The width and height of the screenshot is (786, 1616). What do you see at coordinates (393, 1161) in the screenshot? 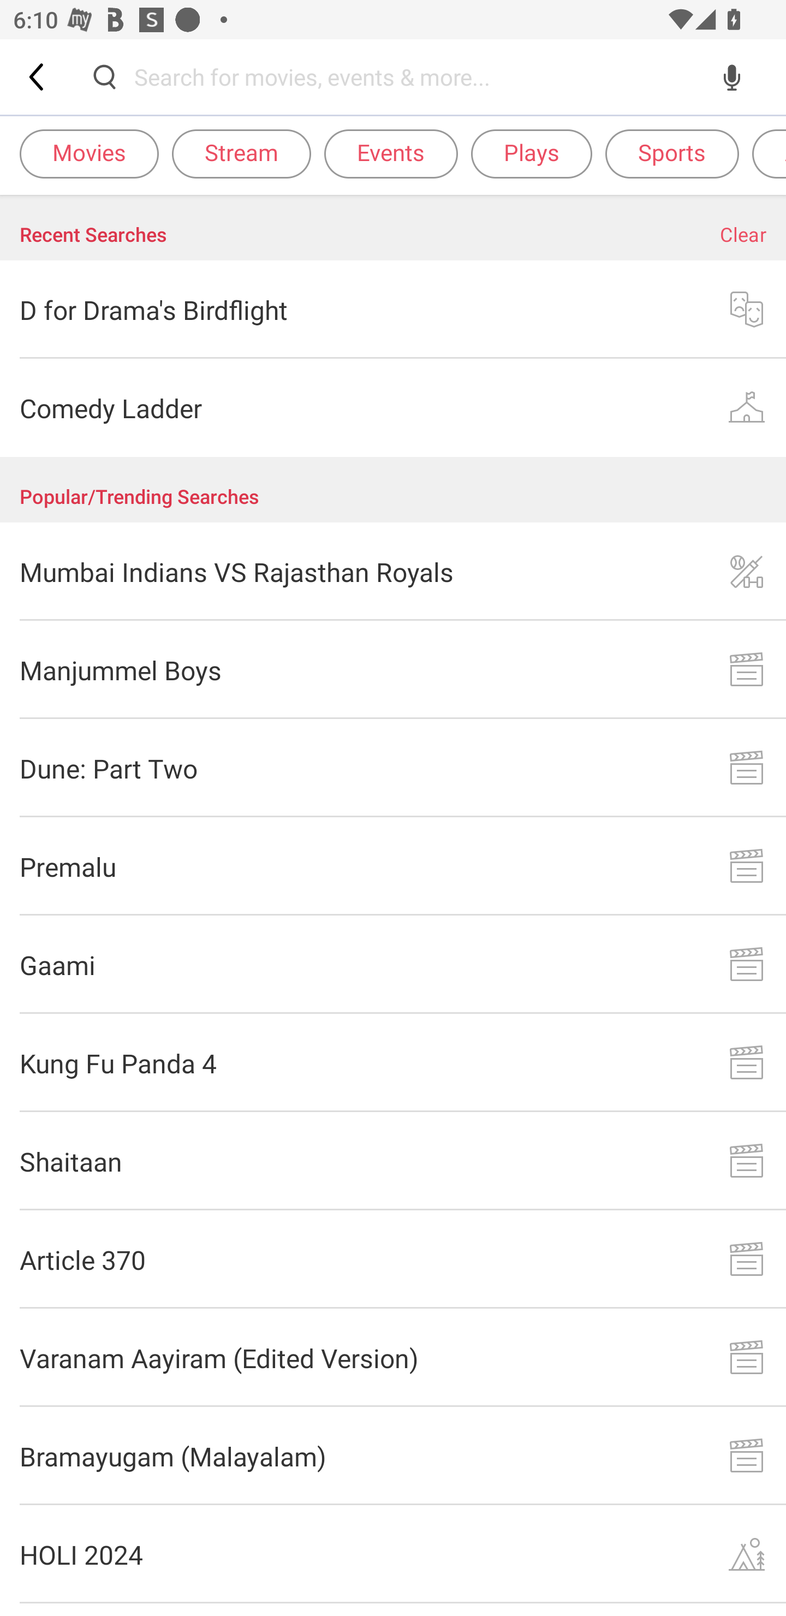
I see `Shaitaan` at bounding box center [393, 1161].